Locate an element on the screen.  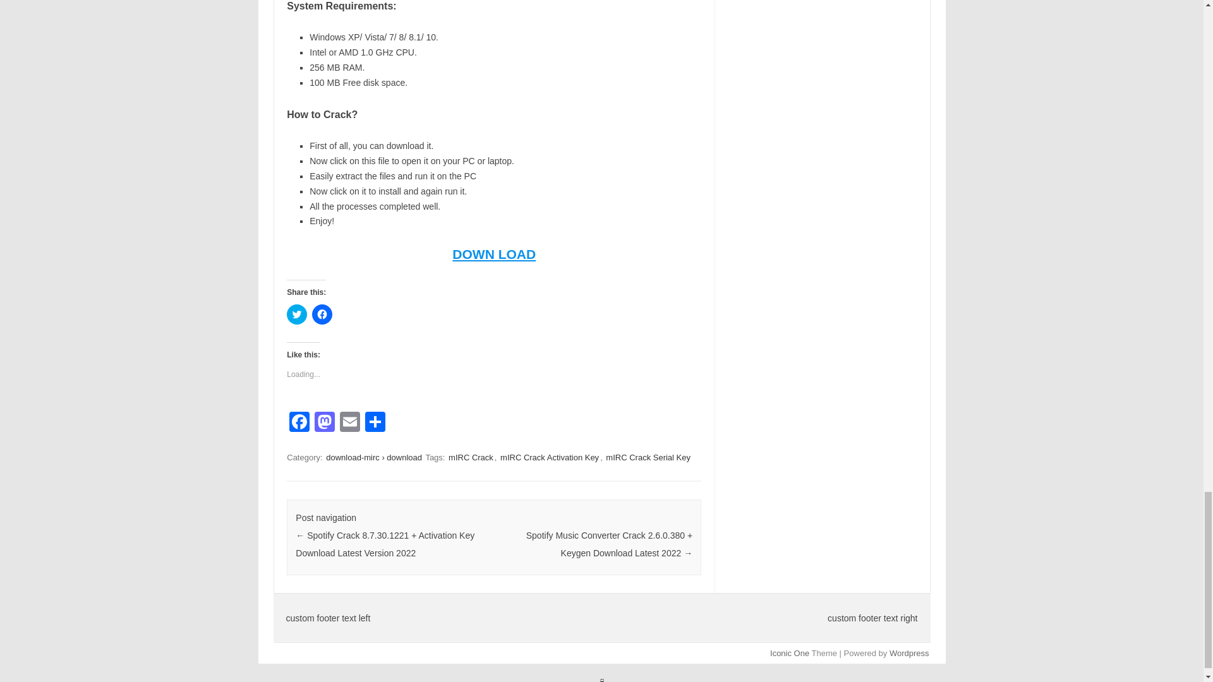
mIRC Crack Activation Key is located at coordinates (550, 457).